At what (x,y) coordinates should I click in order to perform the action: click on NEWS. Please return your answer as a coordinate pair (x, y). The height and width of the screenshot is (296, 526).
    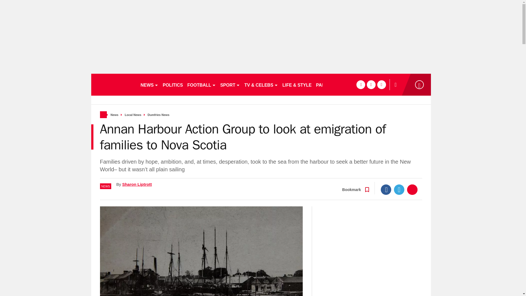
    Looking at the image, I should click on (149, 84).